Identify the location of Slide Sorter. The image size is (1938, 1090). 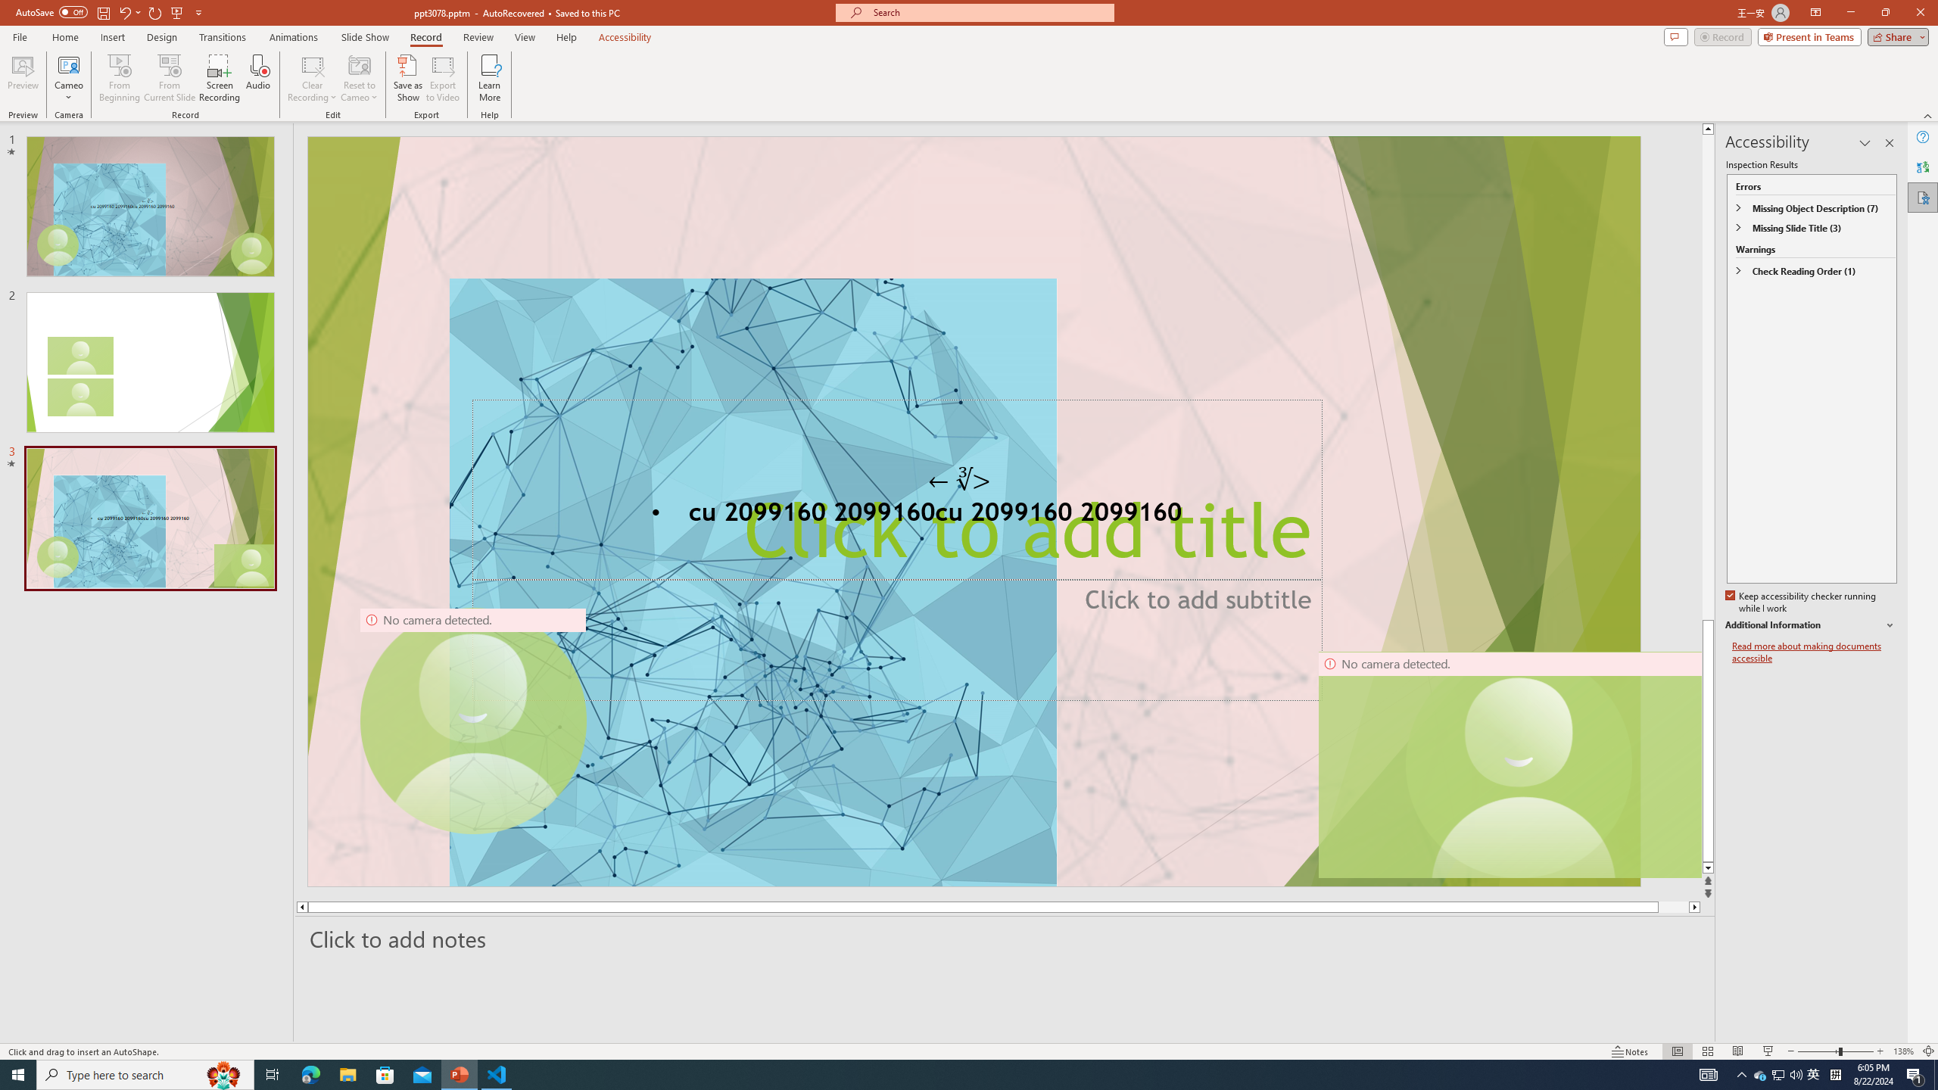
(1706, 1051).